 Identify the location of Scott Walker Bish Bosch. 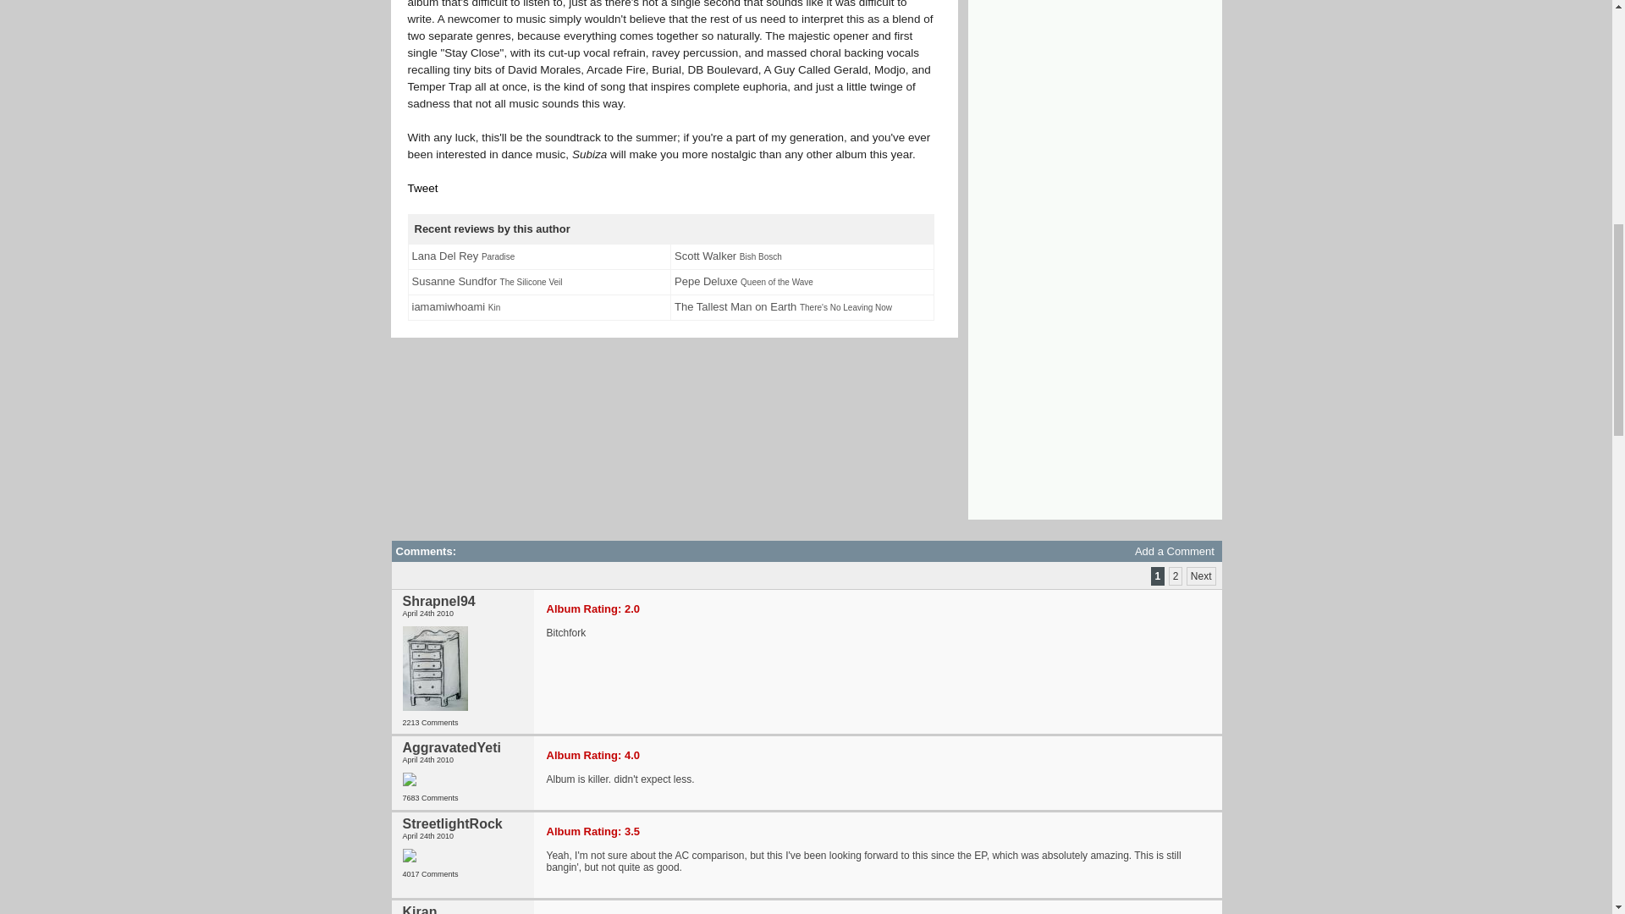
(728, 257).